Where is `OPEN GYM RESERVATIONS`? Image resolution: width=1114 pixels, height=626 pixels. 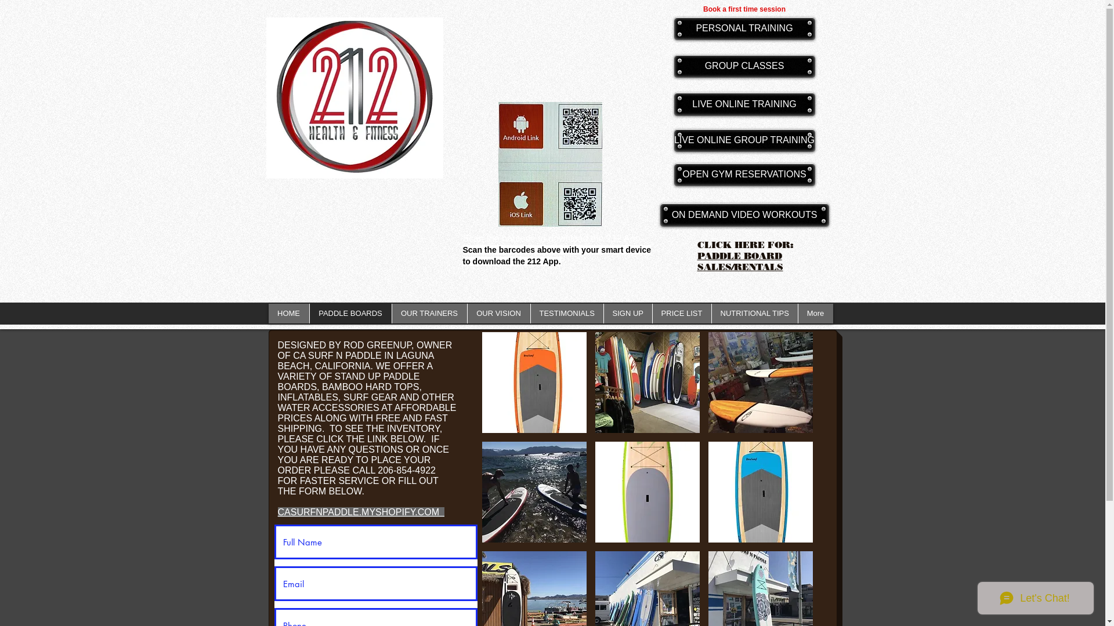
OPEN GYM RESERVATIONS is located at coordinates (745, 175).